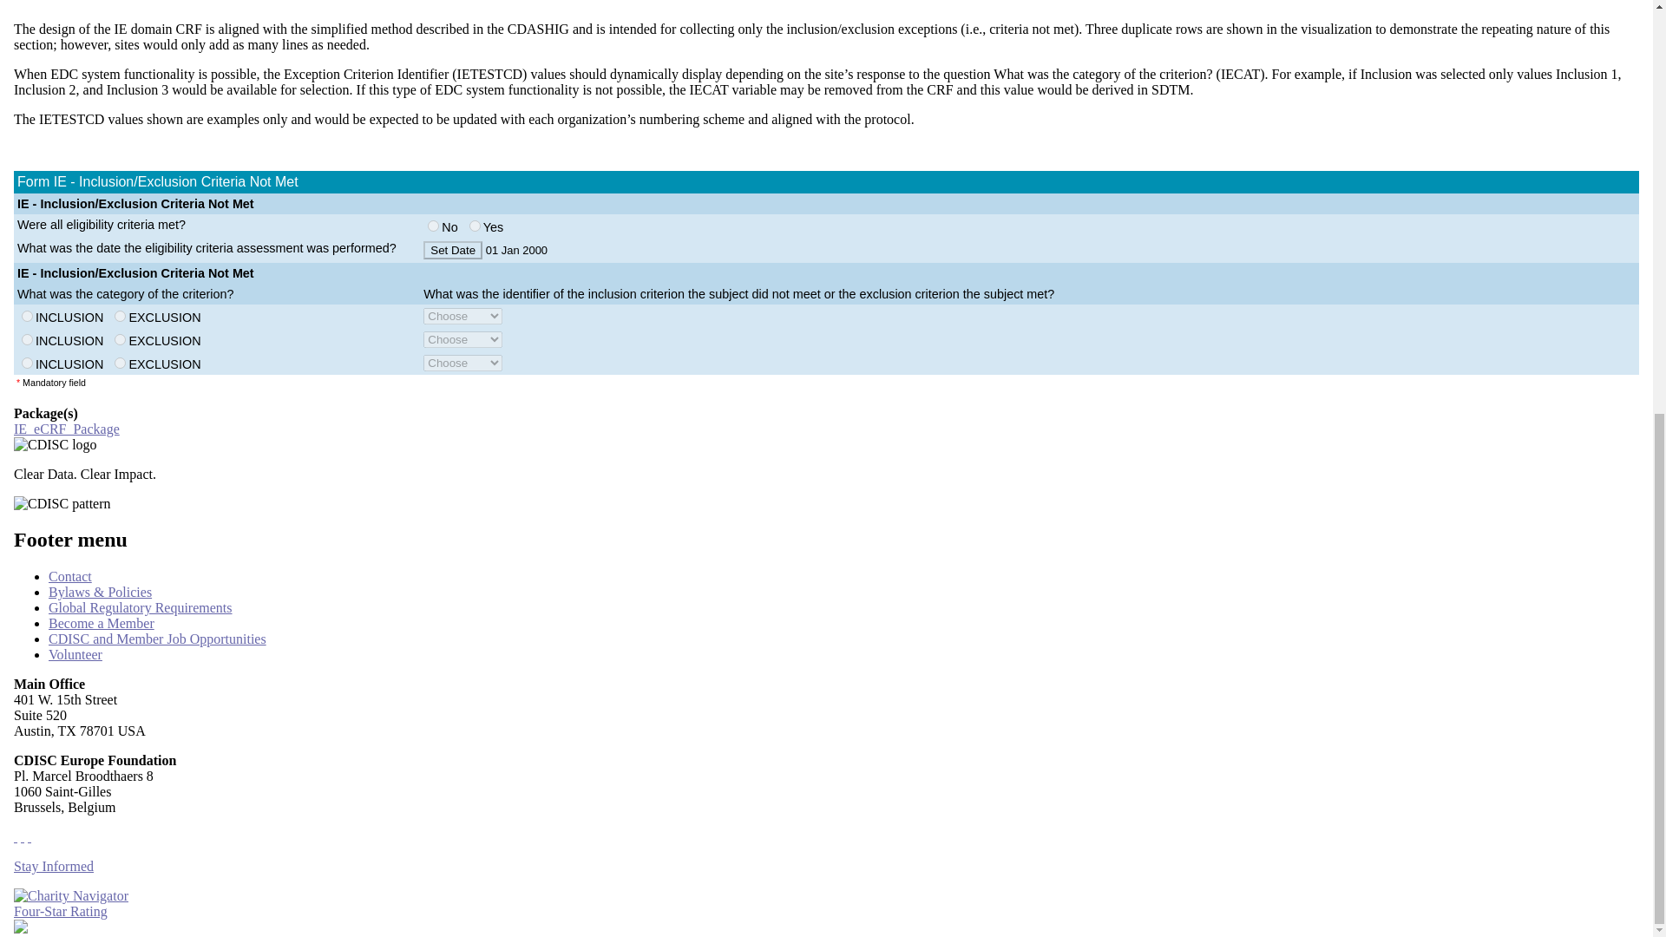 Image resolution: width=1666 pixels, height=937 pixels. Describe the element at coordinates (120, 363) in the screenshot. I see `Exclusion` at that location.